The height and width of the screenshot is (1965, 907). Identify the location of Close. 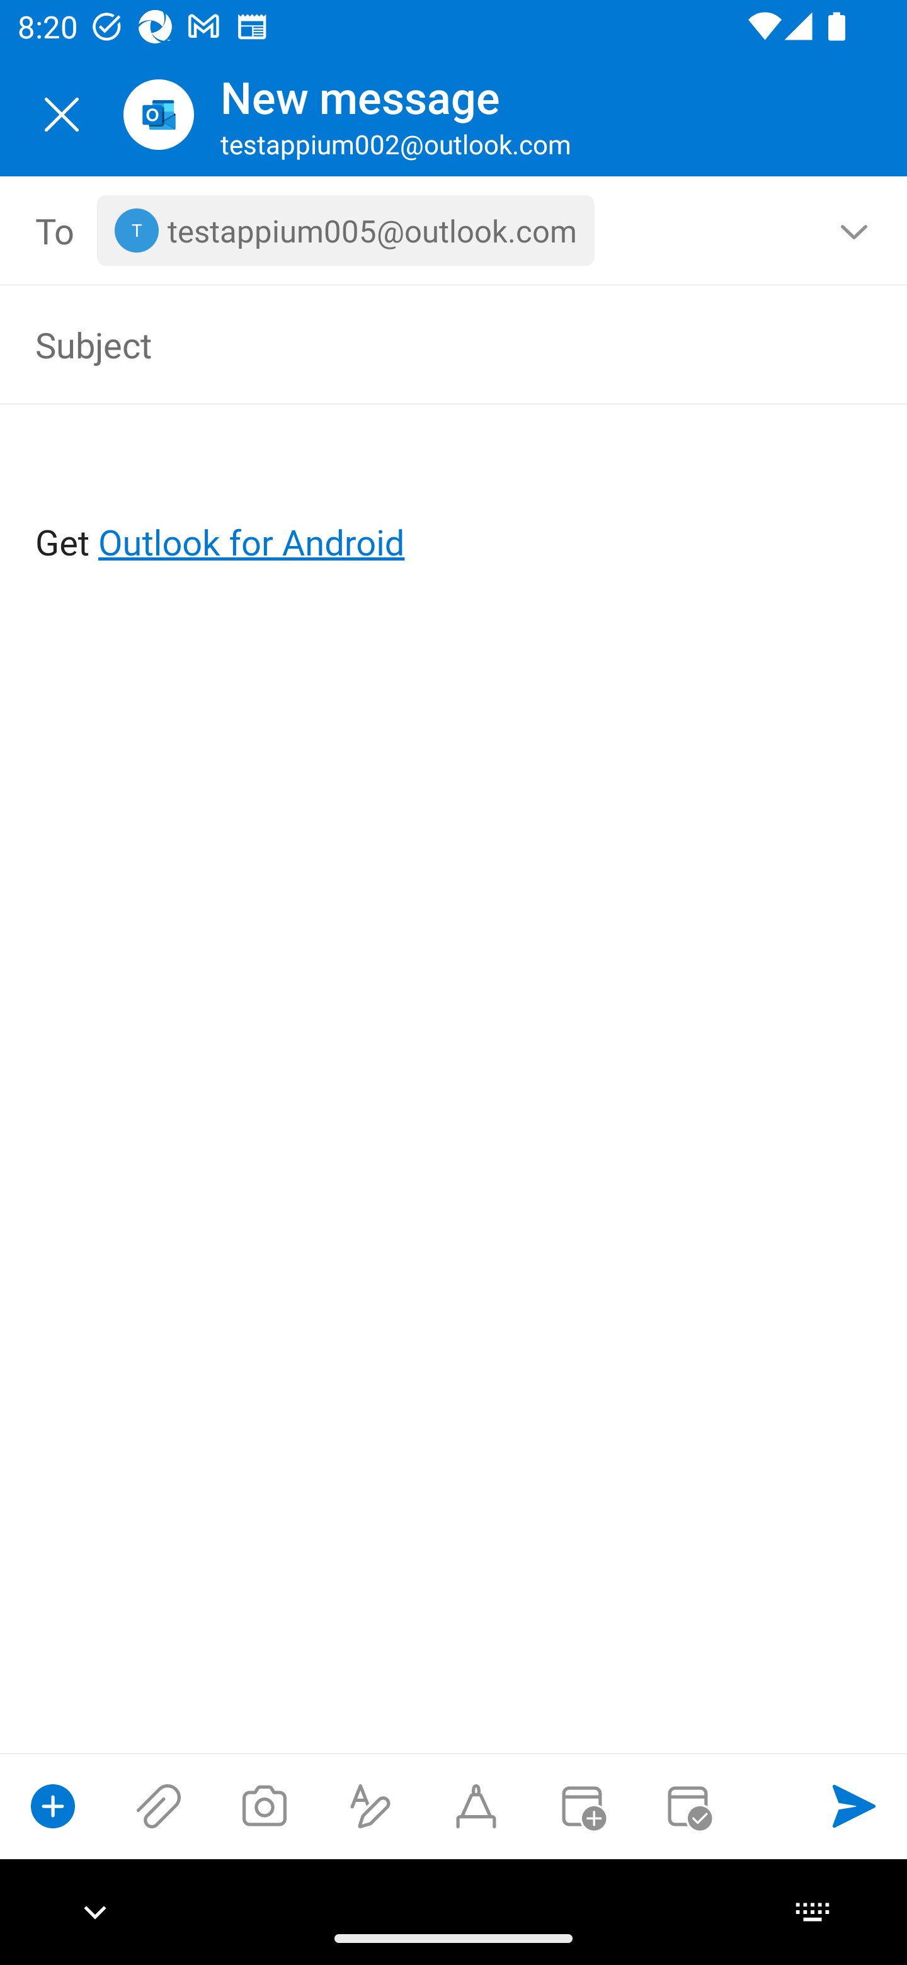
(62, 115).